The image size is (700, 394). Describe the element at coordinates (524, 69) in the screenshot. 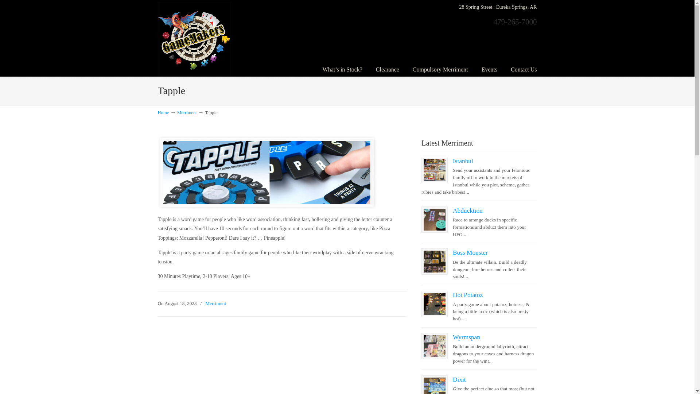

I see `Contact Us` at that location.